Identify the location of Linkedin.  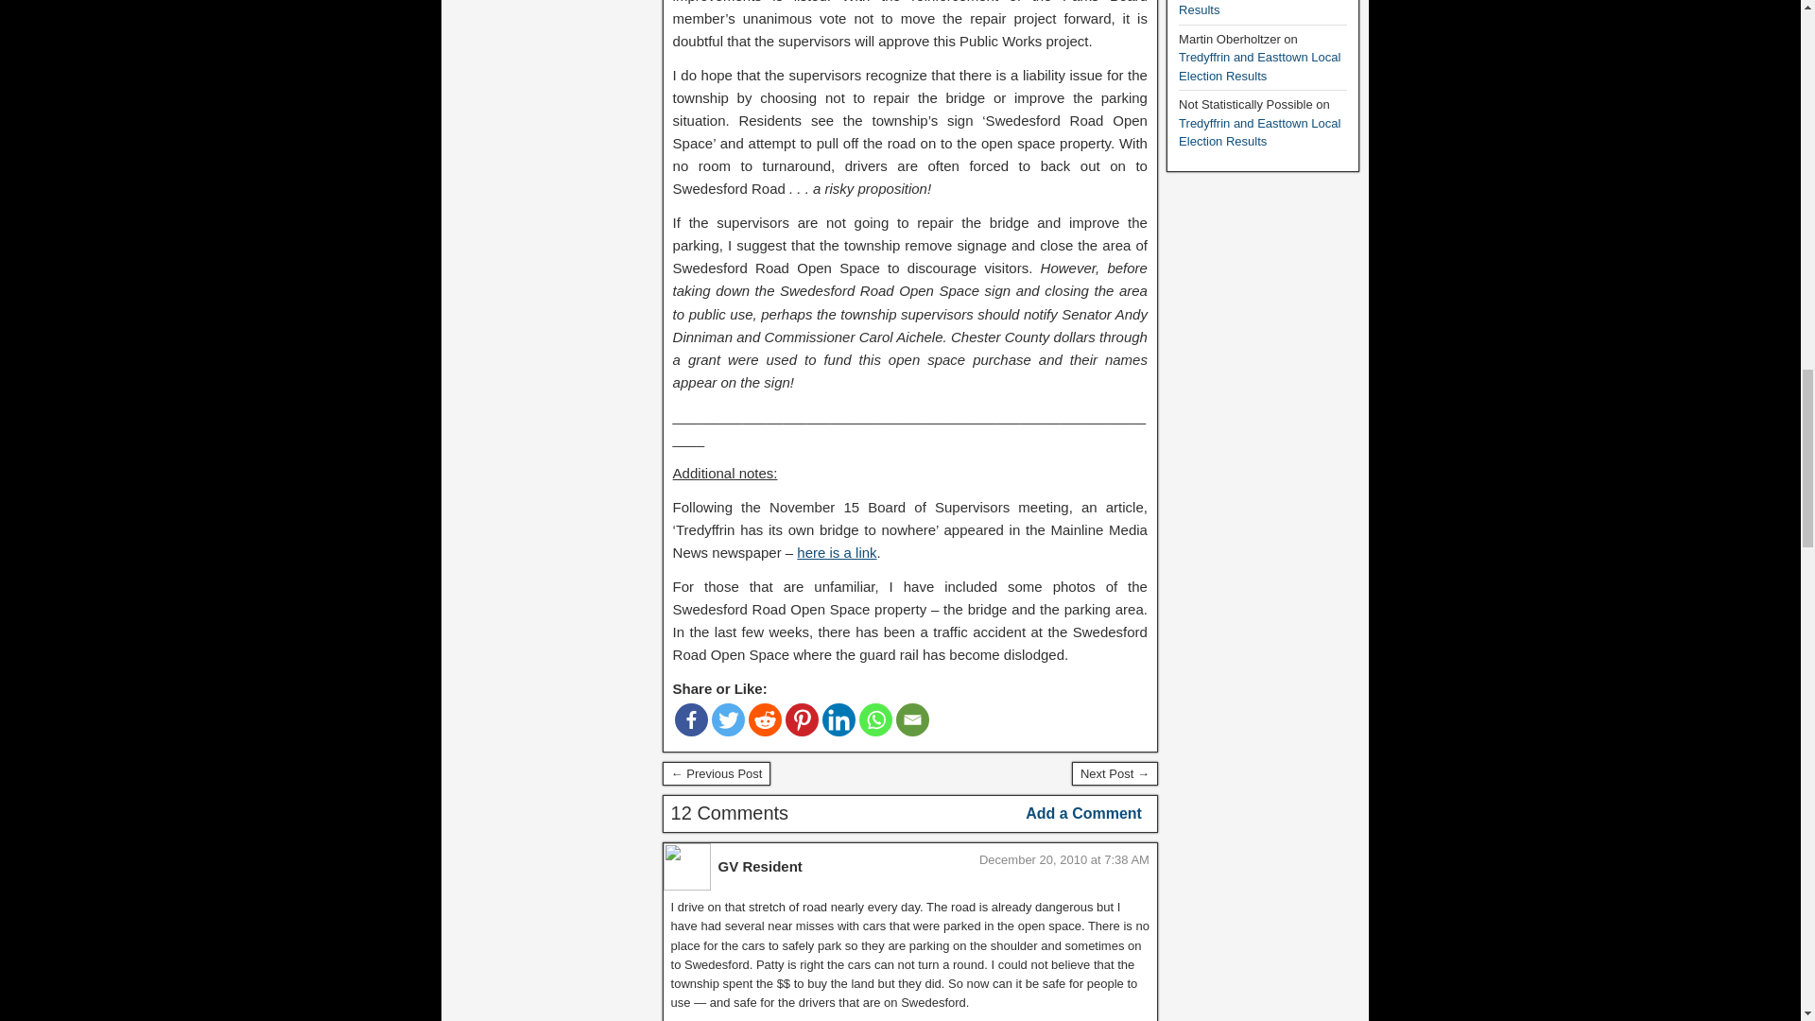
(838, 719).